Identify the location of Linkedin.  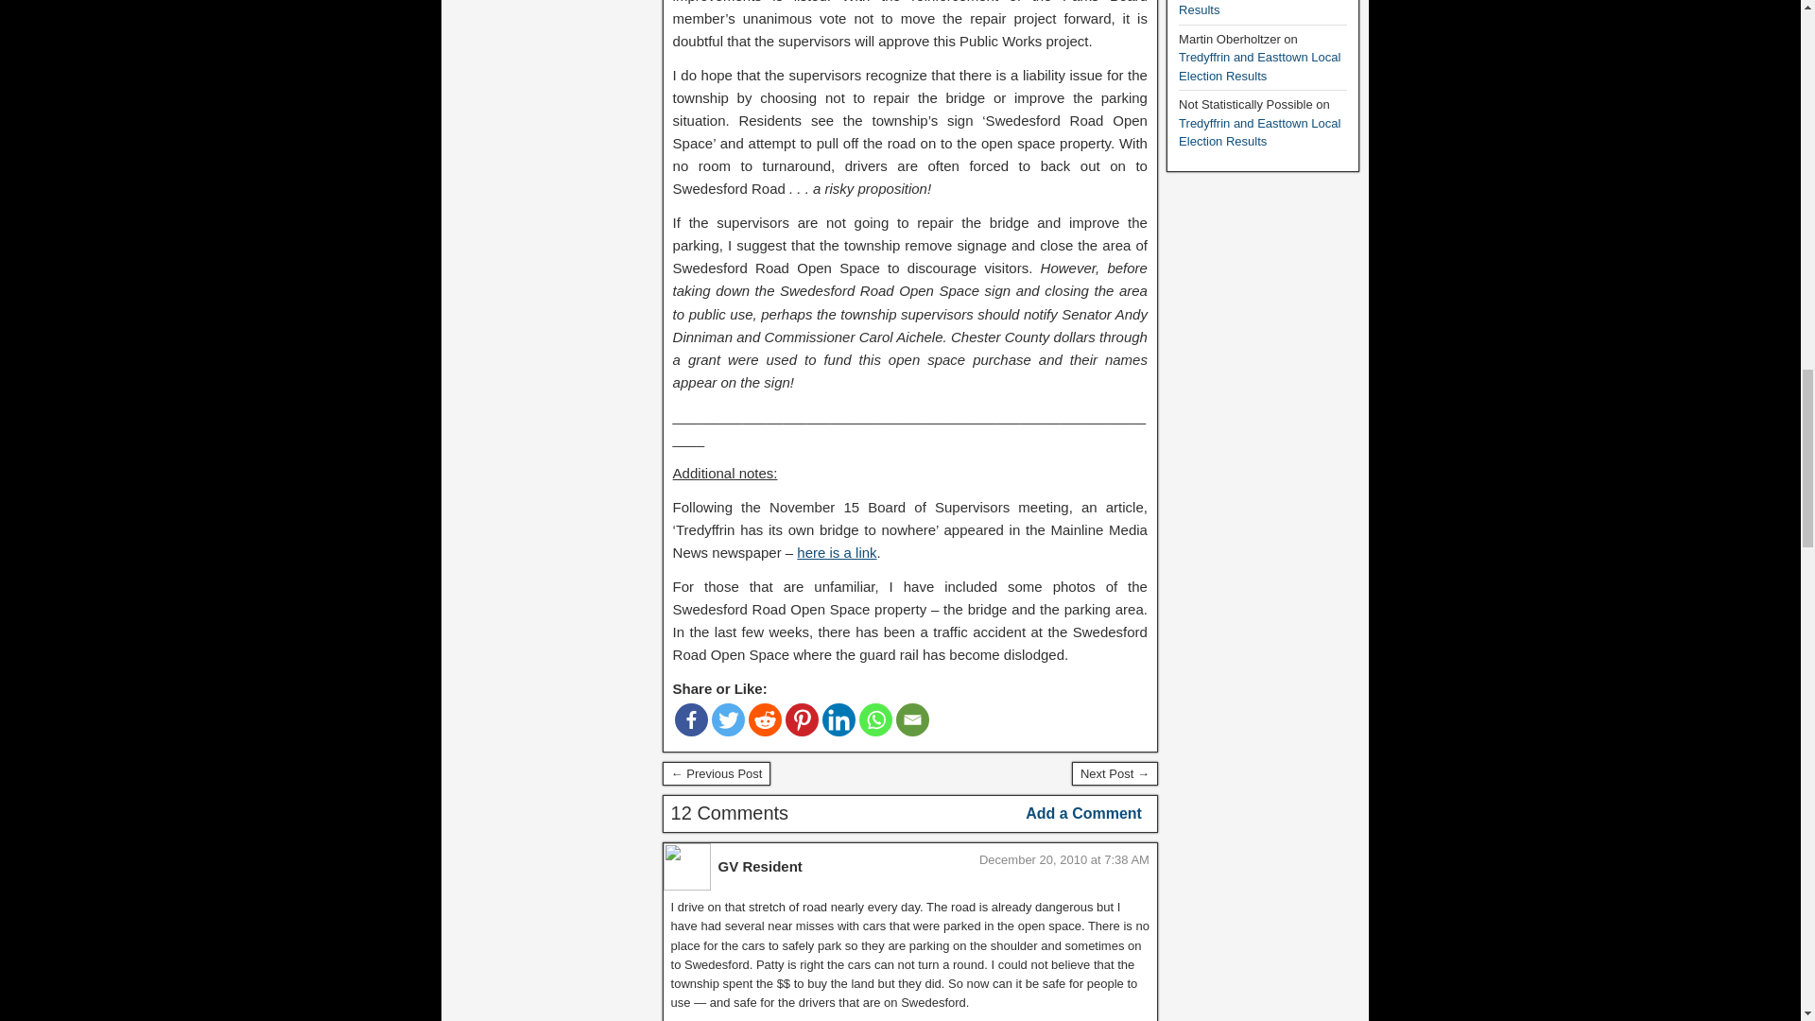
(838, 719).